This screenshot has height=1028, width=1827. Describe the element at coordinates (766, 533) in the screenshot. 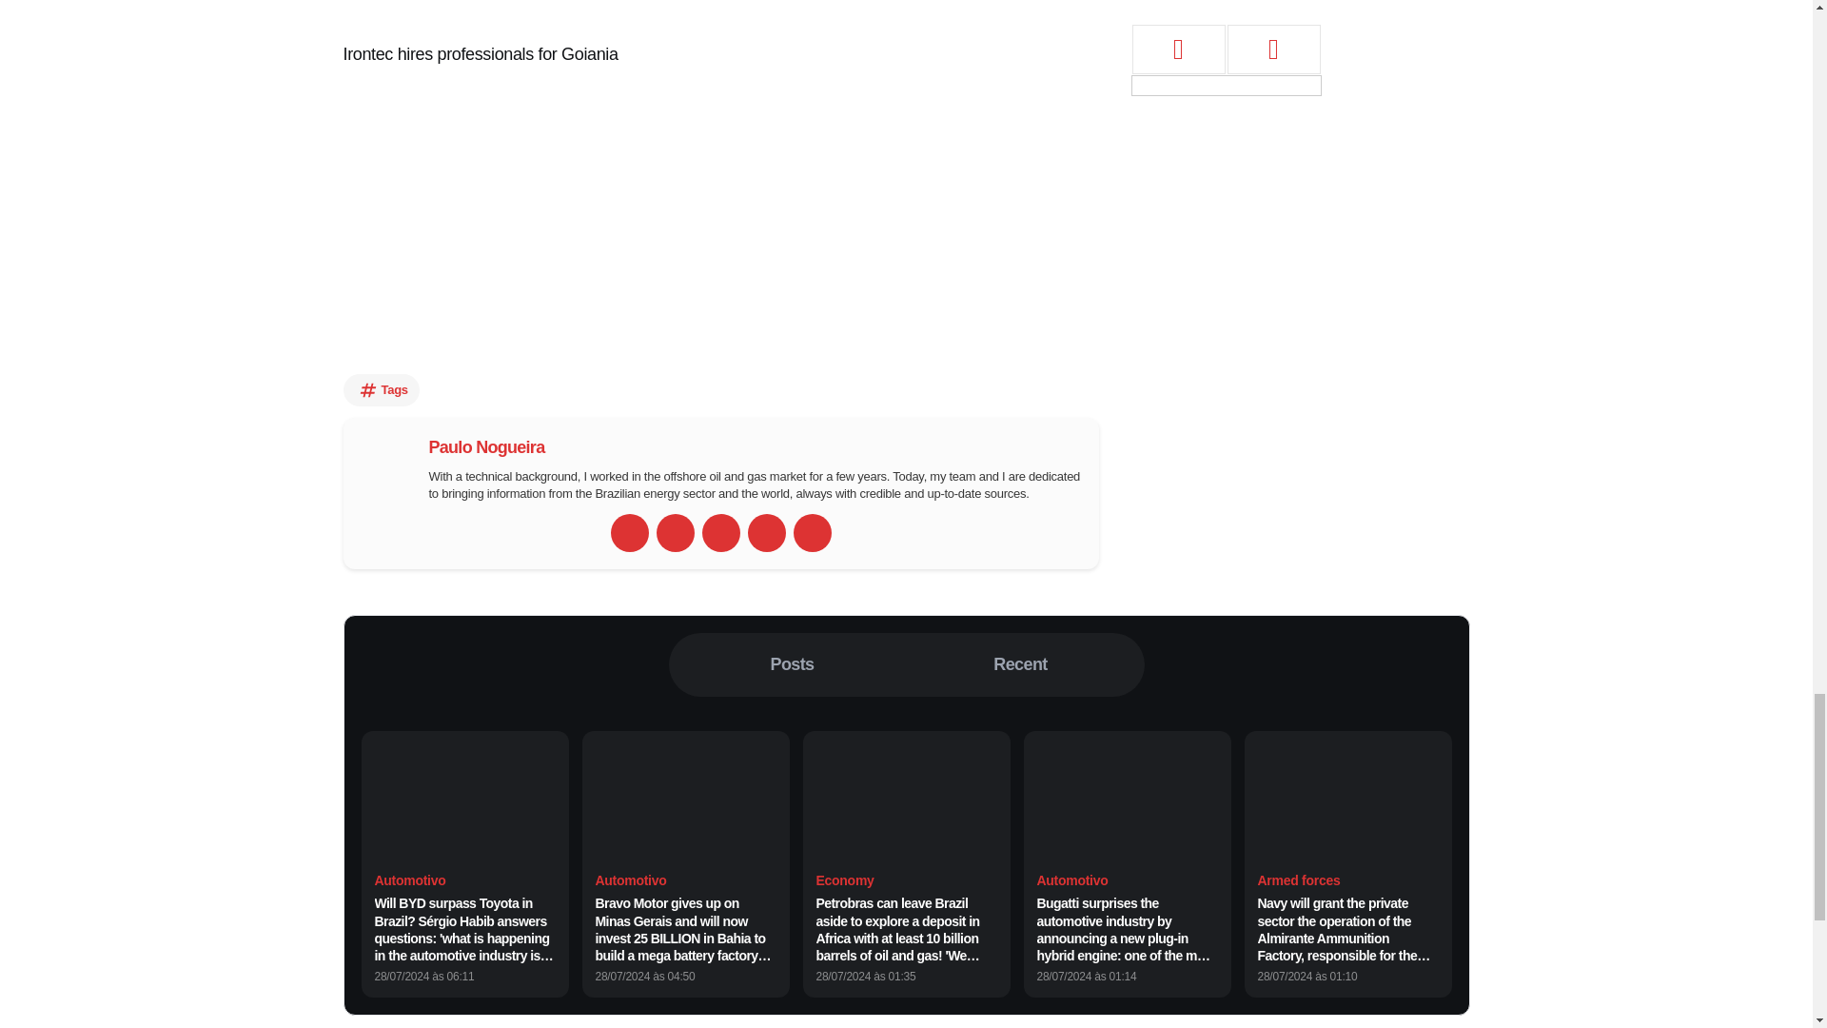

I see `linkedin` at that location.